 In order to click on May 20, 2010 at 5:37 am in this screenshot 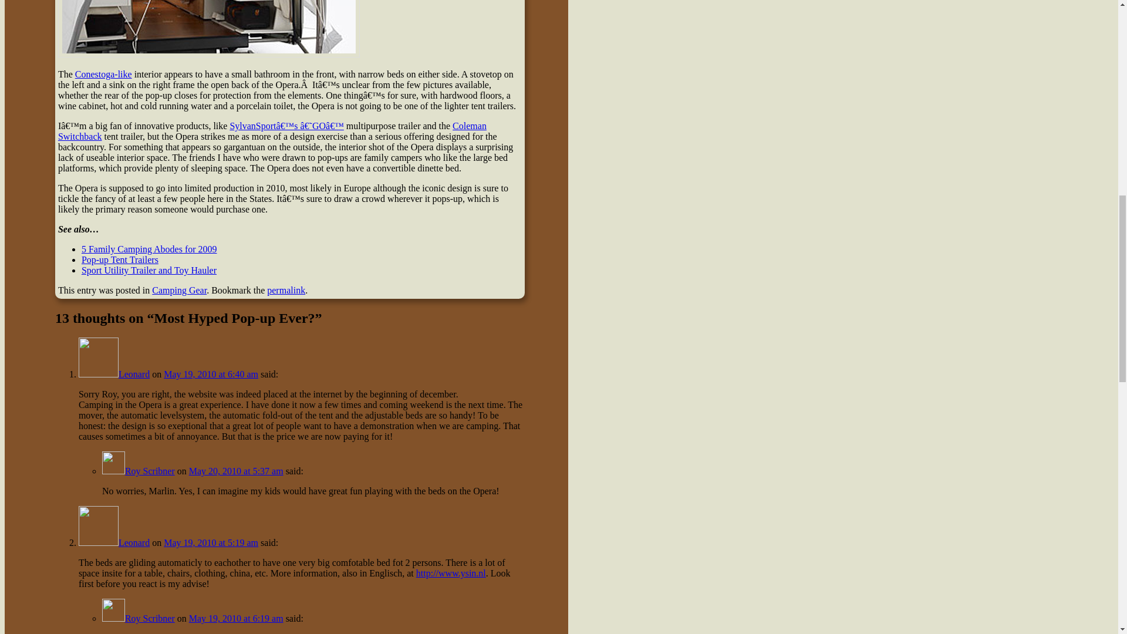, I will do `click(236, 471)`.